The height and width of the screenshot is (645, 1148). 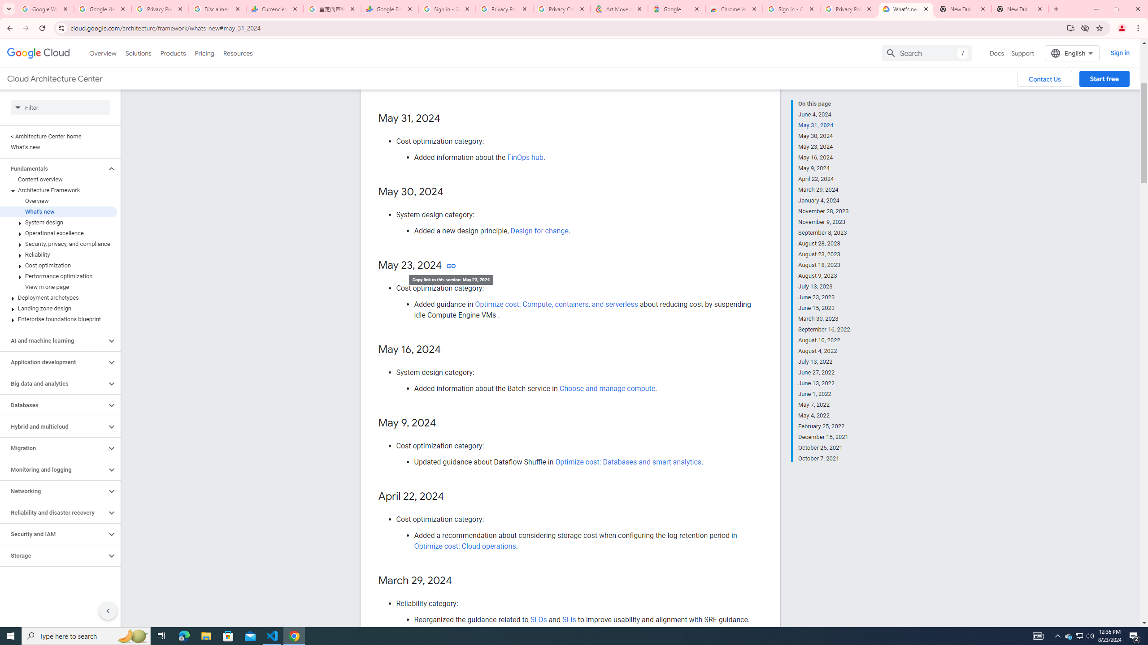 I want to click on Architecture Framework, so click(x=58, y=190).